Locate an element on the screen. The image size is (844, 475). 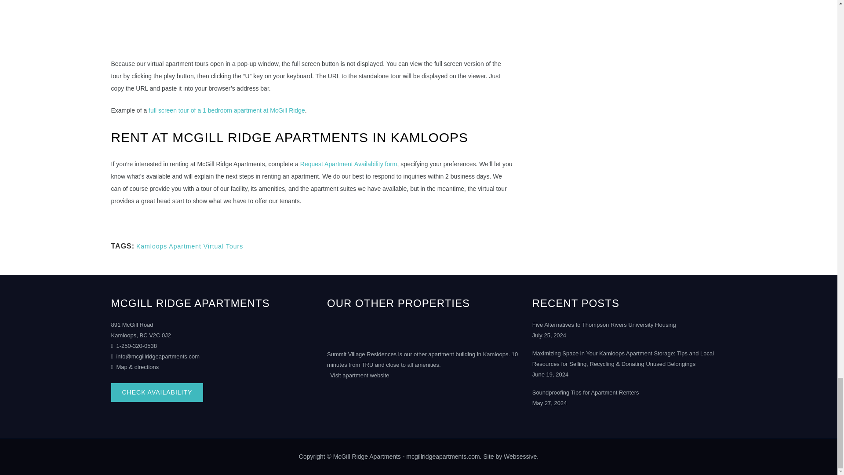
full screen tour of a 1 bedroom apartment at McGill Ridge is located at coordinates (226, 110).